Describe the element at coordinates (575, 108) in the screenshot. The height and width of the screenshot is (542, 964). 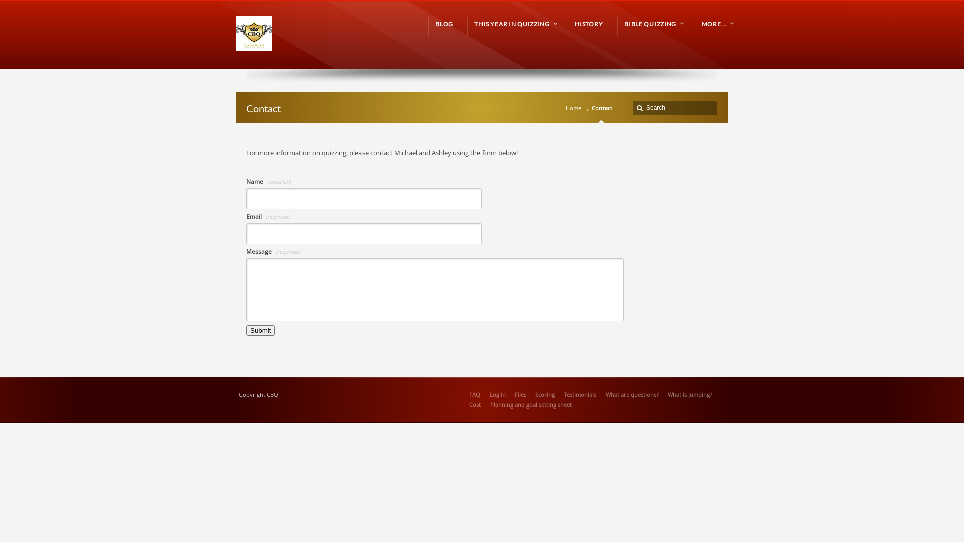
I see `Home` at that location.